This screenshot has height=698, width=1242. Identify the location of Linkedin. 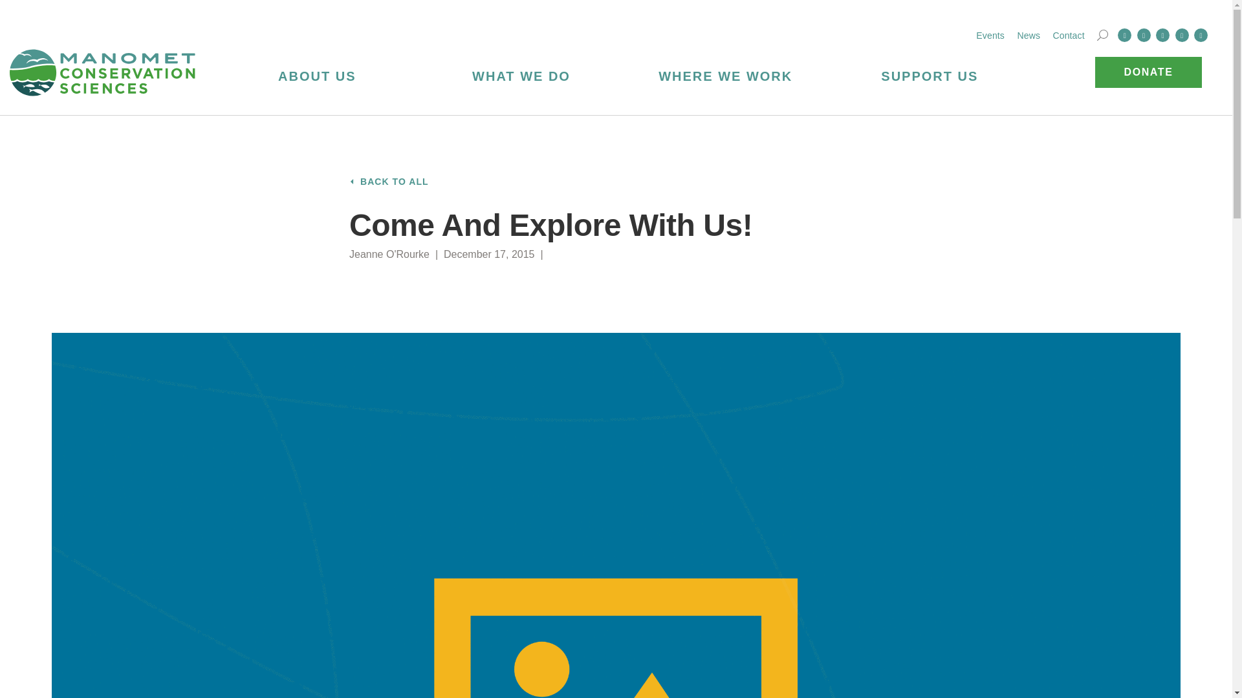
(1163, 35).